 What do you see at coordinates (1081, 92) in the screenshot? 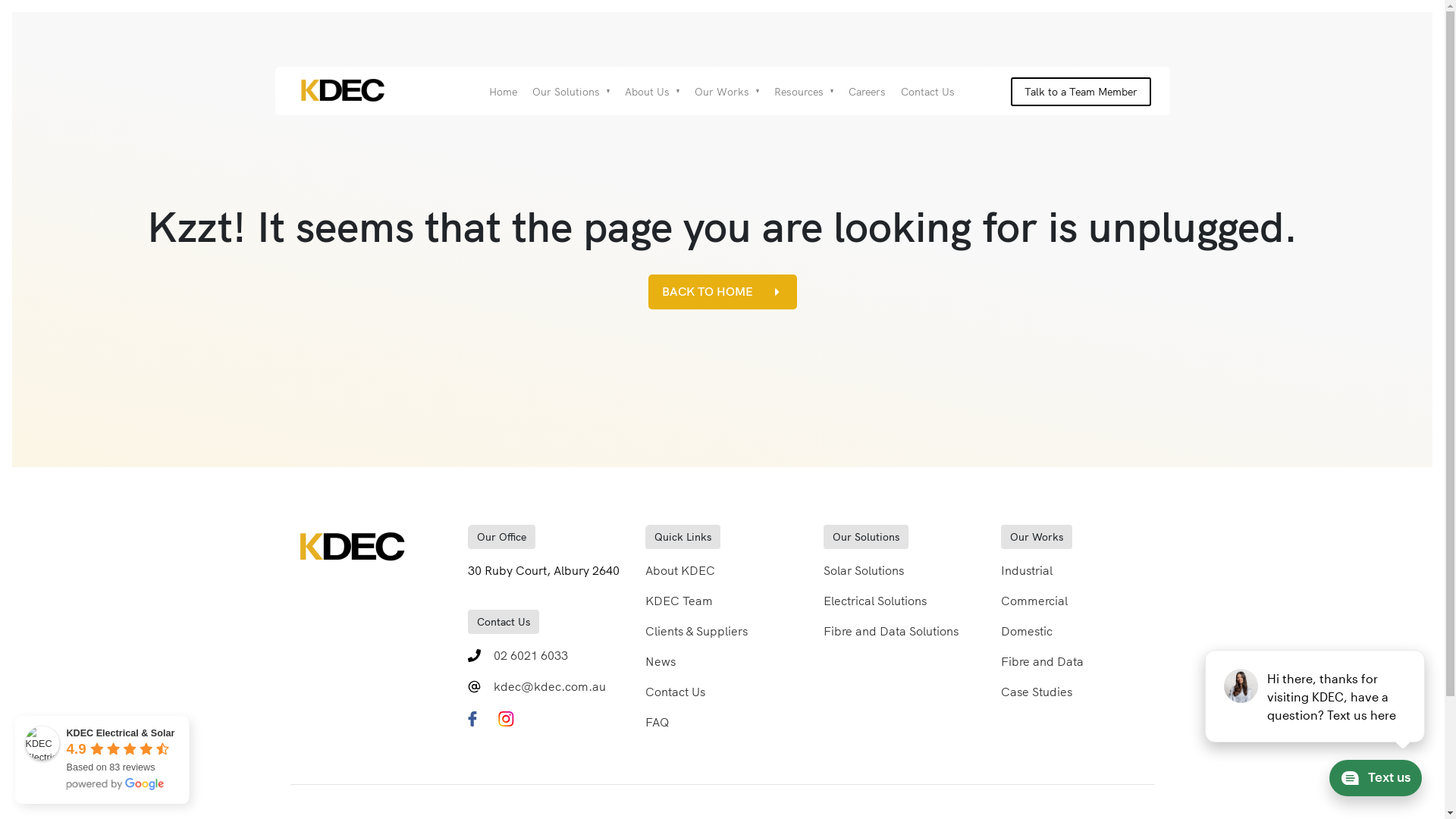
I see `Talk to a Team Member` at bounding box center [1081, 92].